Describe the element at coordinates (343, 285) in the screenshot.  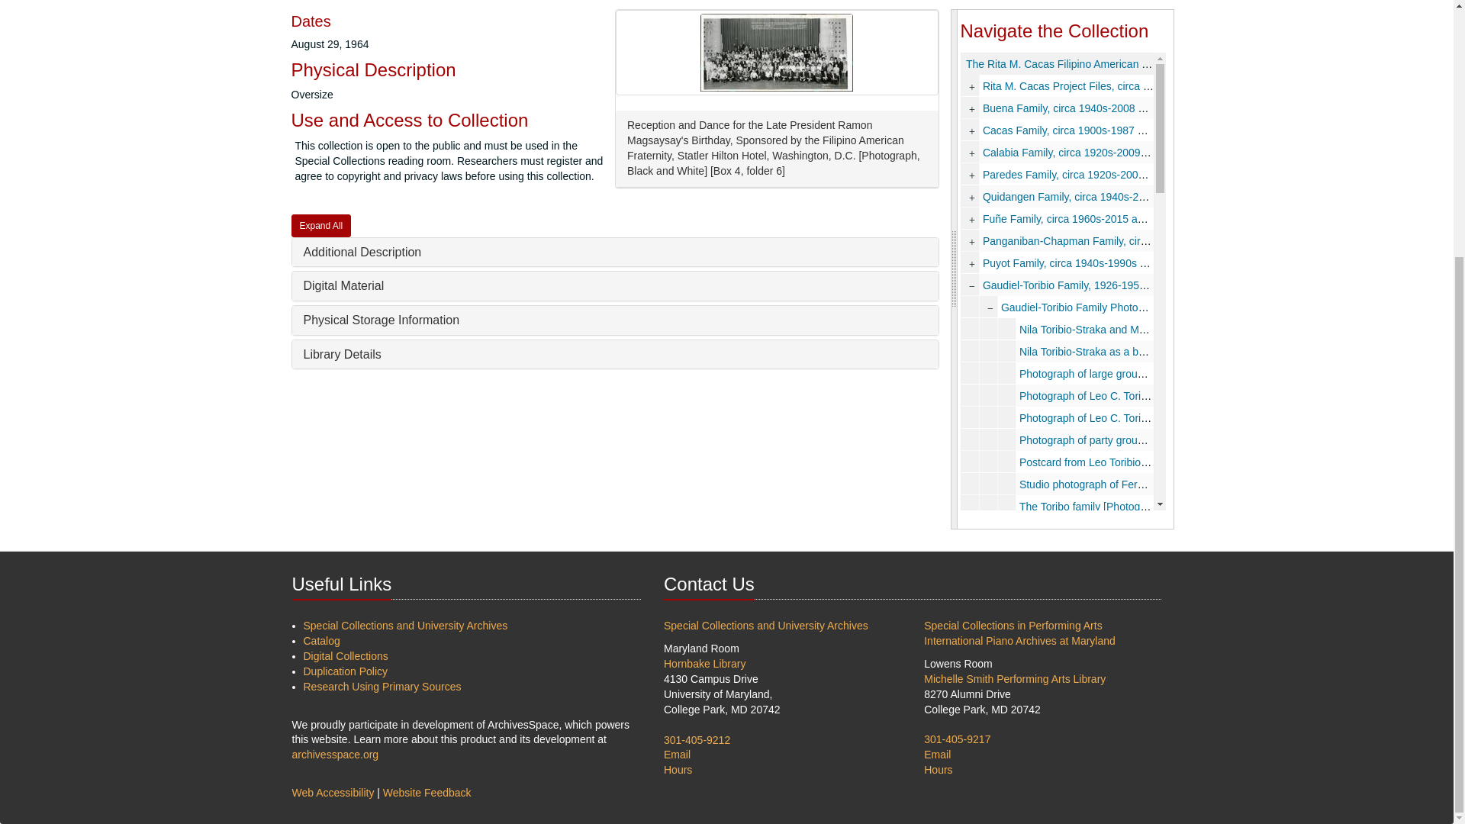
I see `Digital Material` at that location.